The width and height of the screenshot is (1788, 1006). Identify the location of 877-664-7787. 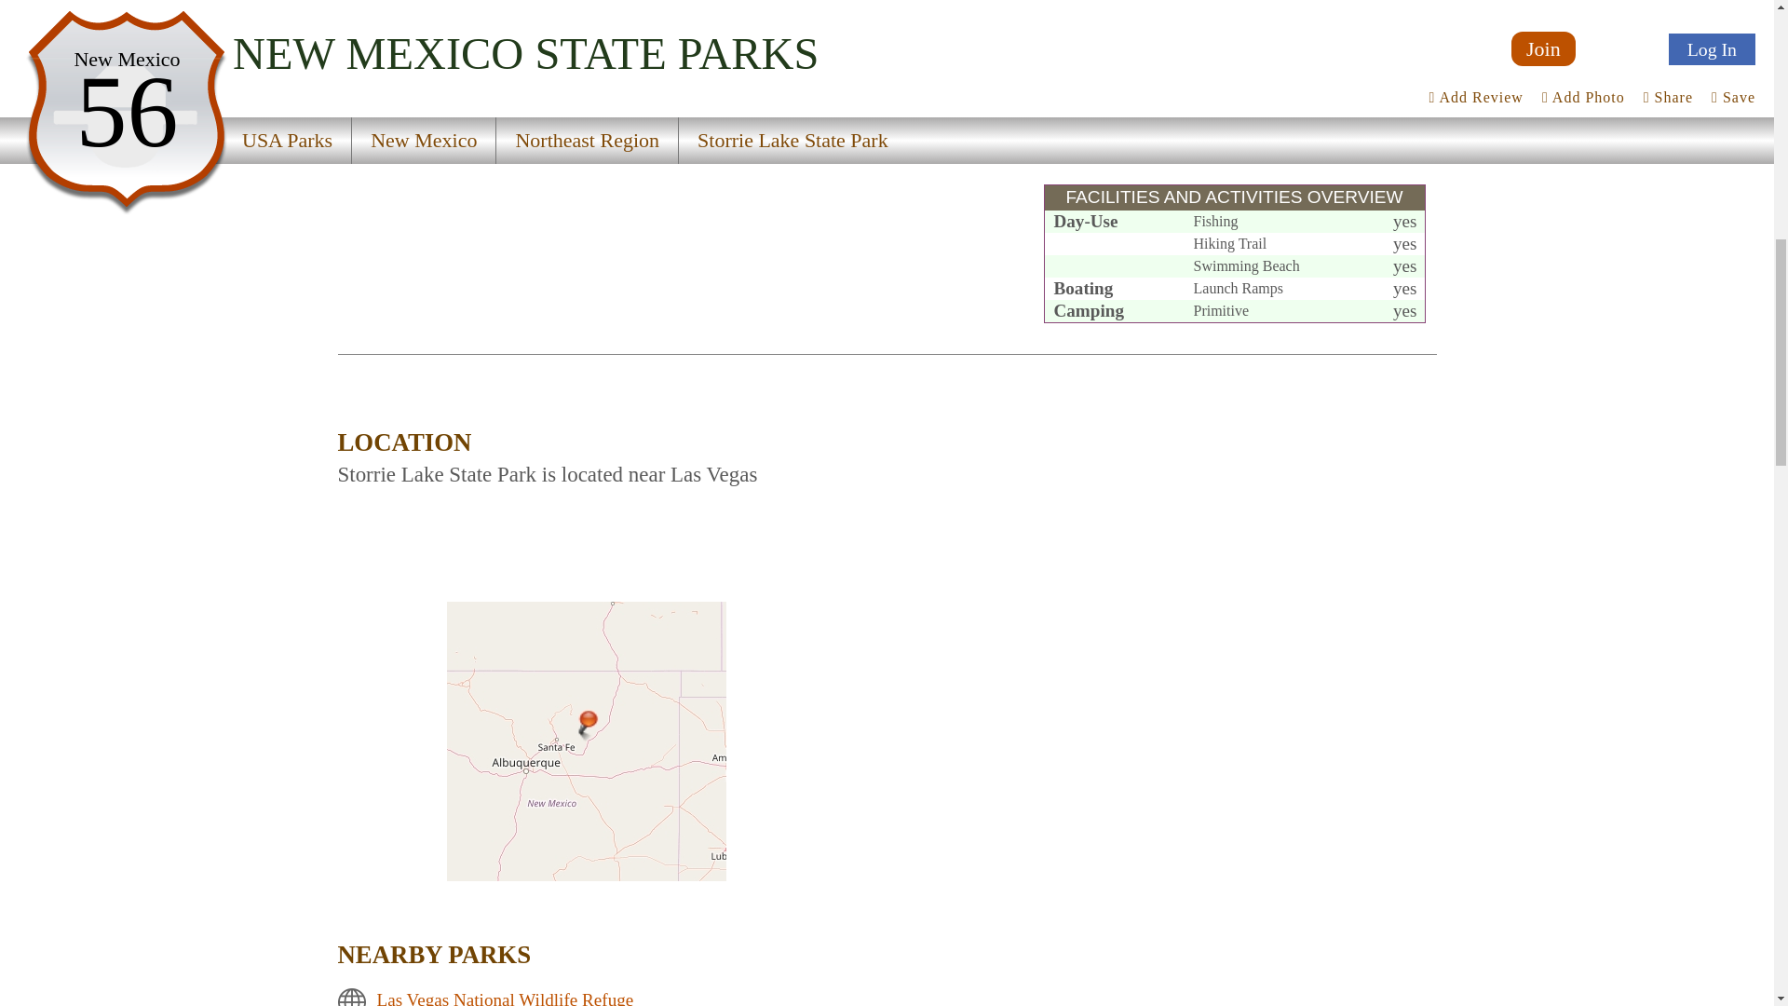
(1309, 91).